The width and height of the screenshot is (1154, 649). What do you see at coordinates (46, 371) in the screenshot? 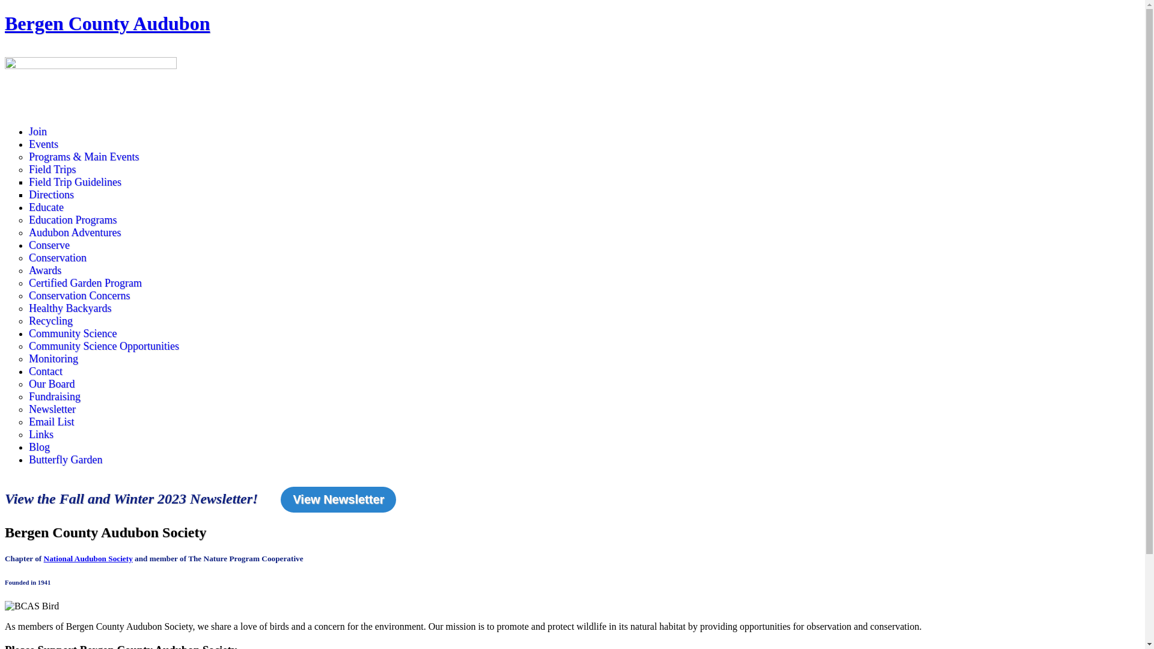
I see `Contact` at bounding box center [46, 371].